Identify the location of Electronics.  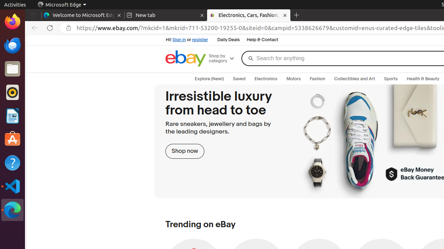
(266, 79).